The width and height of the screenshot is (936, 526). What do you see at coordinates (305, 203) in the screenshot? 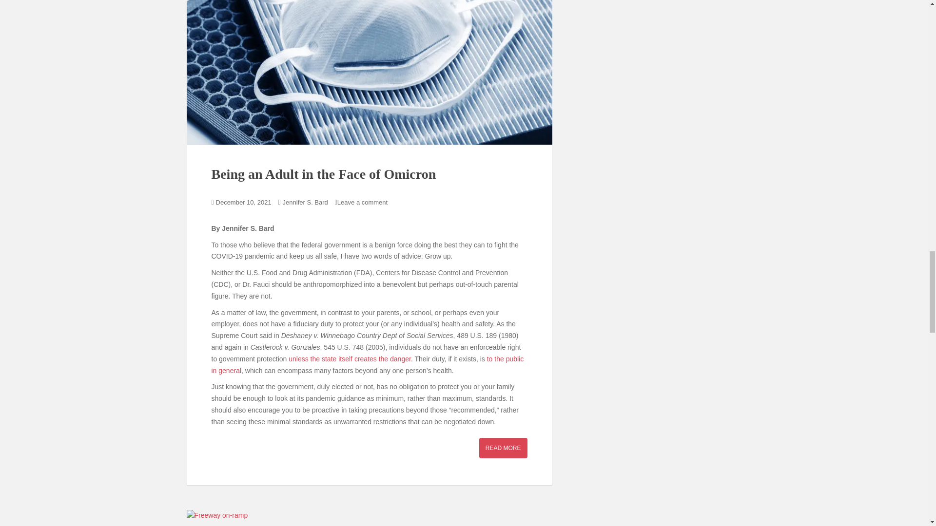
I see `Jennifer S. Bard` at bounding box center [305, 203].